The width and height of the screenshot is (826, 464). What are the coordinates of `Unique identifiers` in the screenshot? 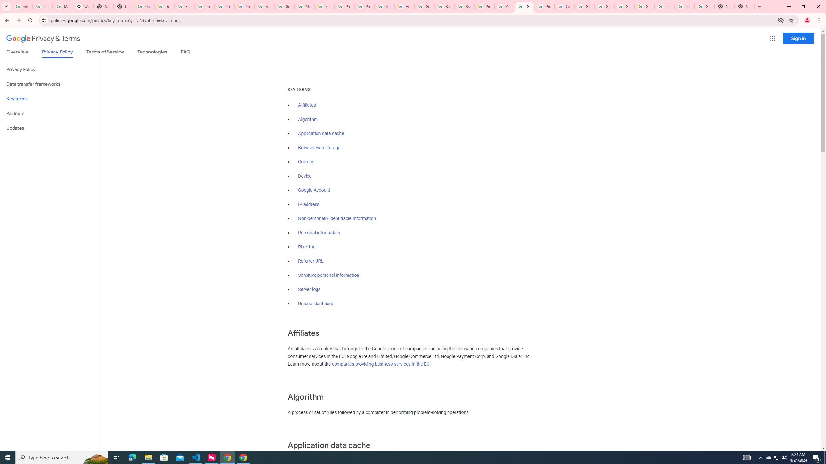 It's located at (316, 304).